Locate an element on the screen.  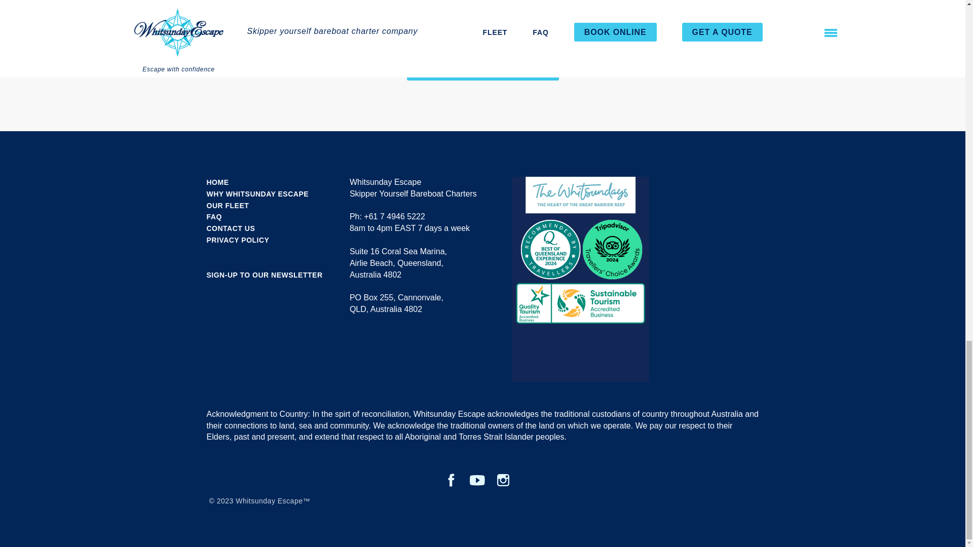
RESORT AND MARINA INFORMATION is located at coordinates (482, 66).